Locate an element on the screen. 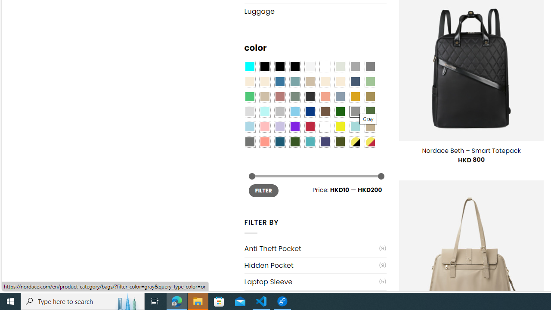 The height and width of the screenshot is (310, 551). Dusty Blue is located at coordinates (340, 96).